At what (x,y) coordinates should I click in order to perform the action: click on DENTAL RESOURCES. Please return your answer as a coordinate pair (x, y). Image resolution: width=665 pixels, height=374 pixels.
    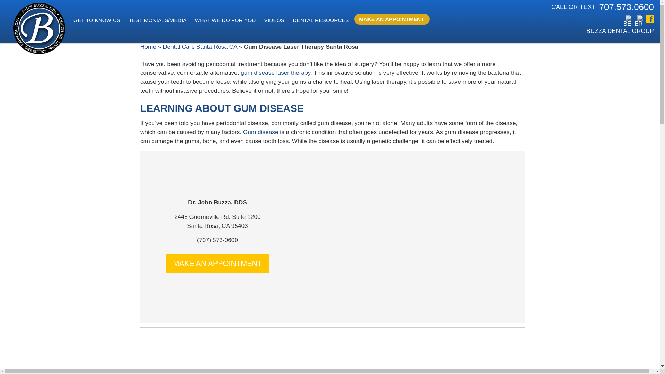
    Looking at the image, I should click on (322, 19).